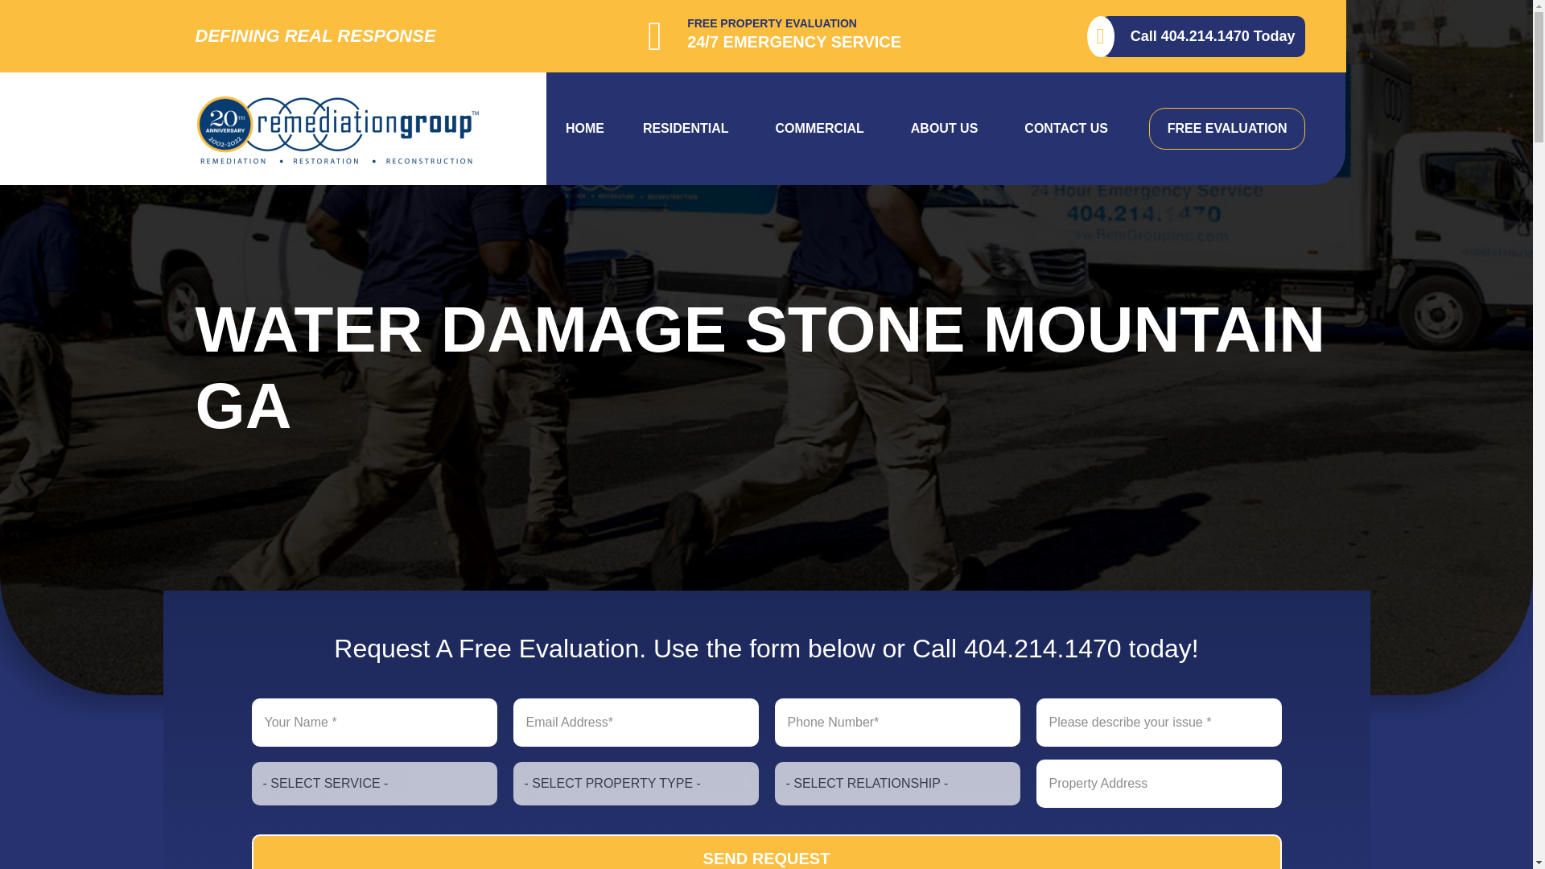 This screenshot has height=869, width=1545. What do you see at coordinates (948, 129) in the screenshot?
I see `ABOUT US` at bounding box center [948, 129].